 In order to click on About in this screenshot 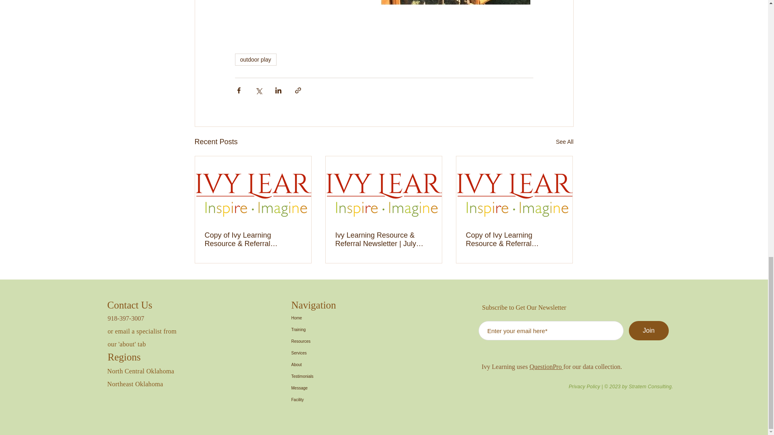, I will do `click(319, 365)`.